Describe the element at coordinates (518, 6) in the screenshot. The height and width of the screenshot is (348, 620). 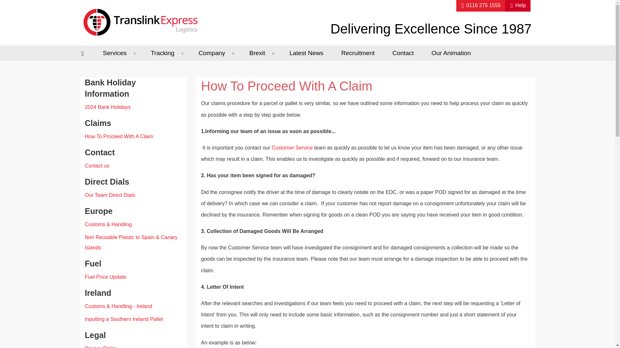
I see `Help` at that location.